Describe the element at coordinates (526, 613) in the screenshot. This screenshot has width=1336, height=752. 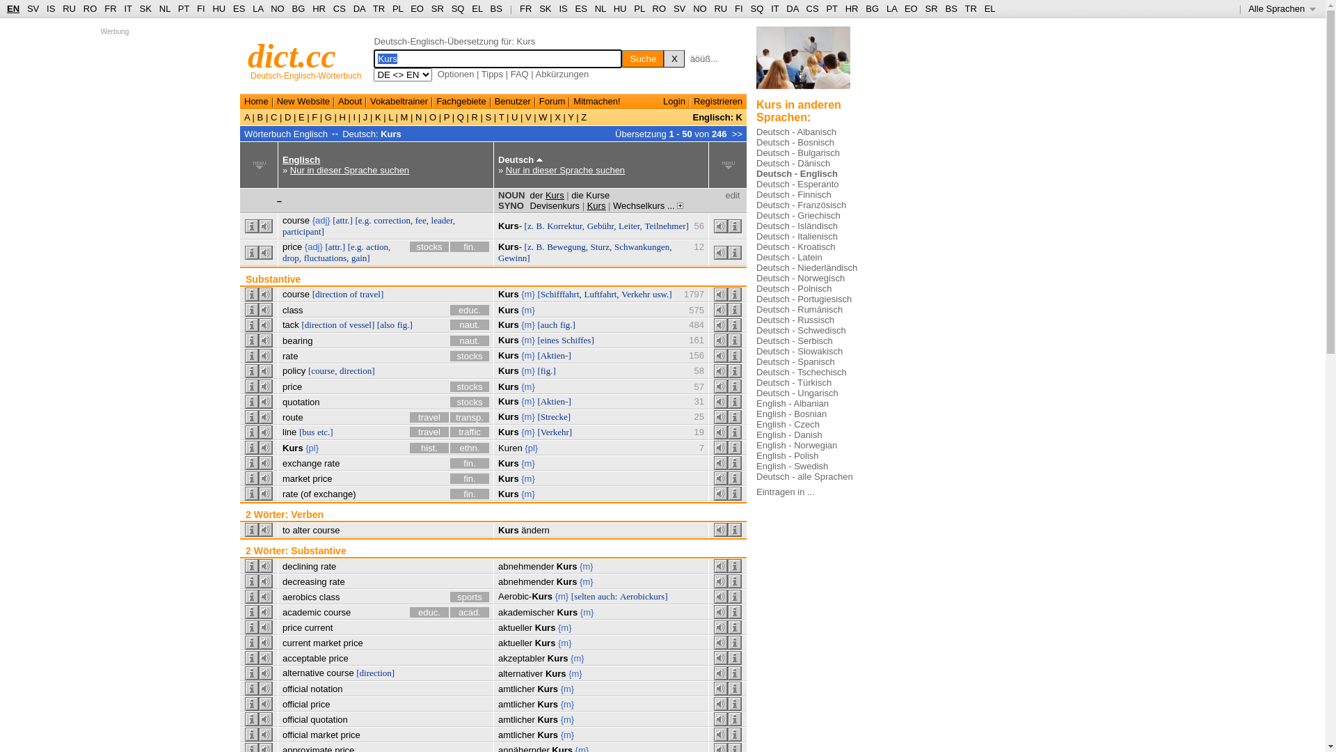
I see `akademischer` at that location.